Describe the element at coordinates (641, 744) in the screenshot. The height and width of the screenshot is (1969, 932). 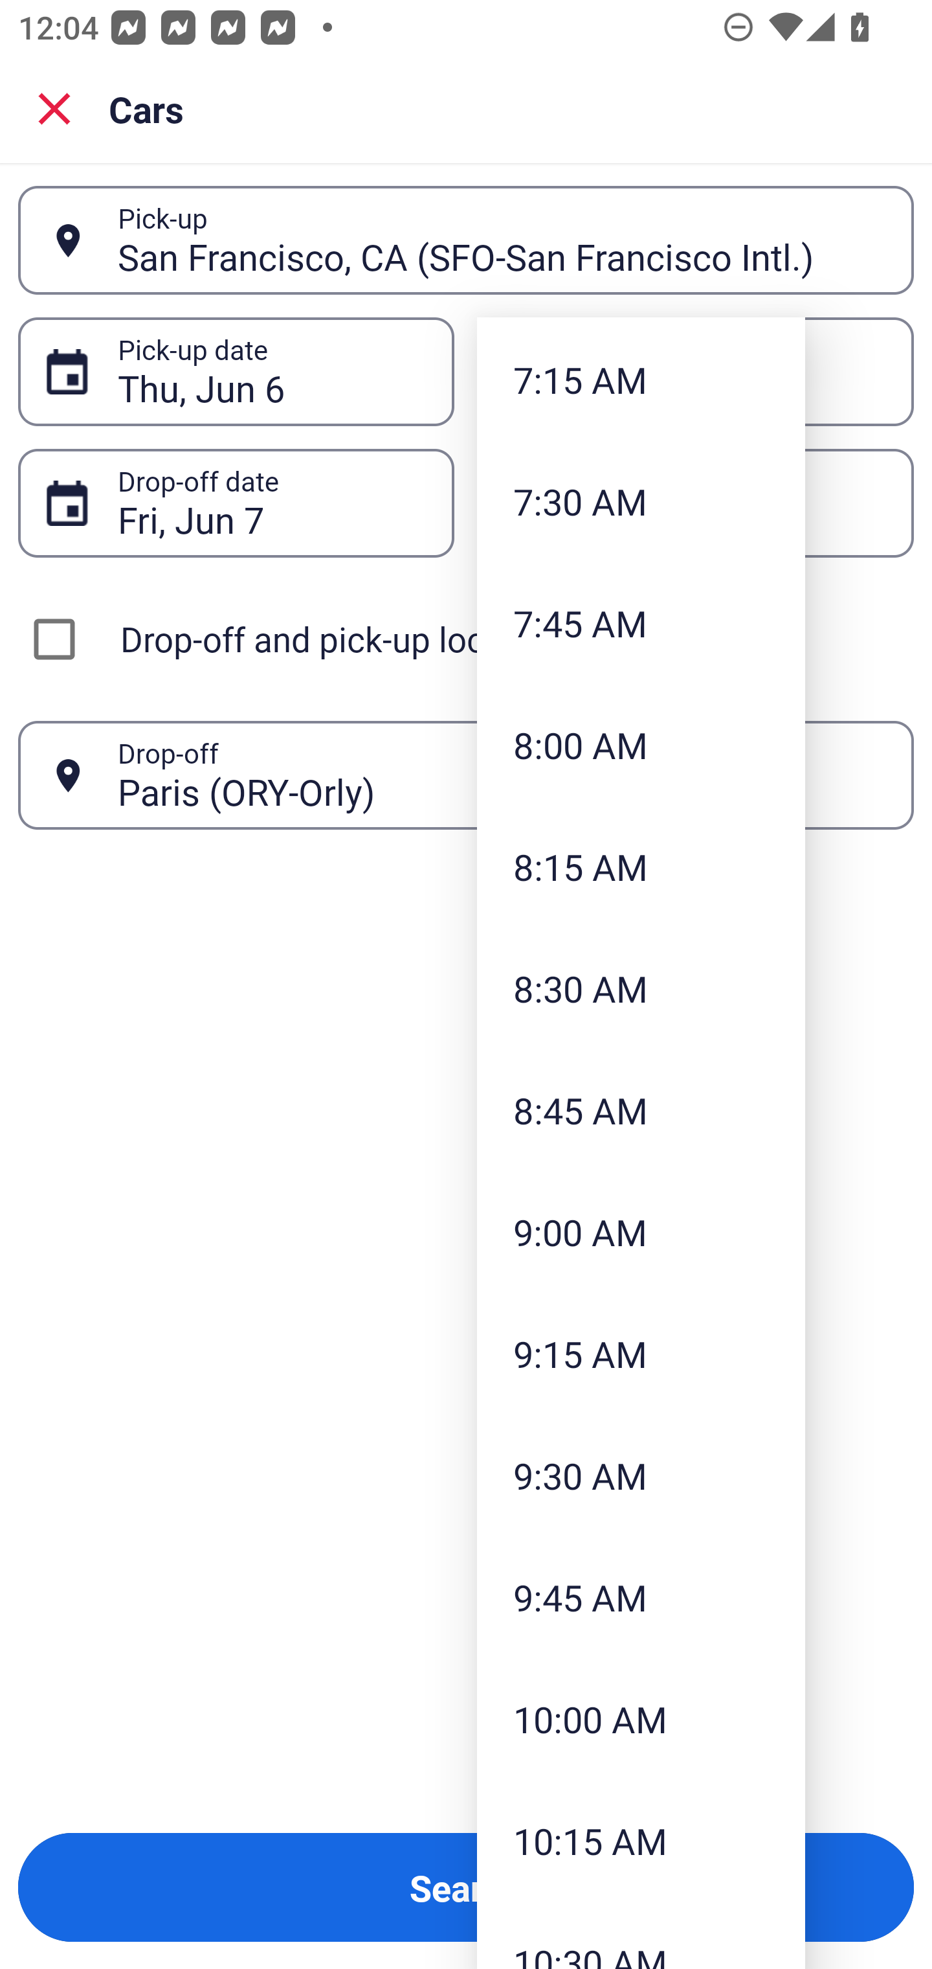
I see `8:00 AM` at that location.